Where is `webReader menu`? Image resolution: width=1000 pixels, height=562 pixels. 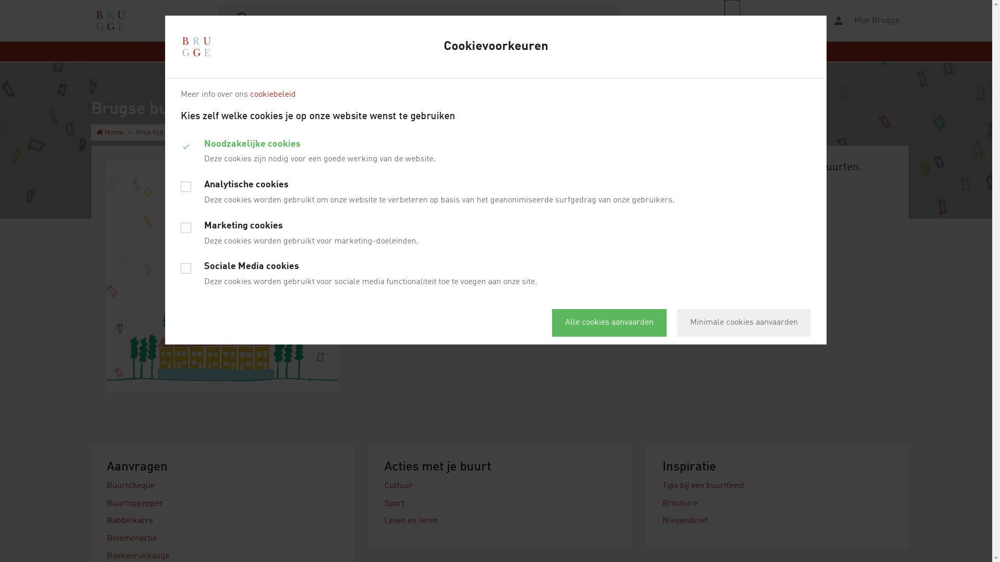 webReader menu is located at coordinates (732, 21).